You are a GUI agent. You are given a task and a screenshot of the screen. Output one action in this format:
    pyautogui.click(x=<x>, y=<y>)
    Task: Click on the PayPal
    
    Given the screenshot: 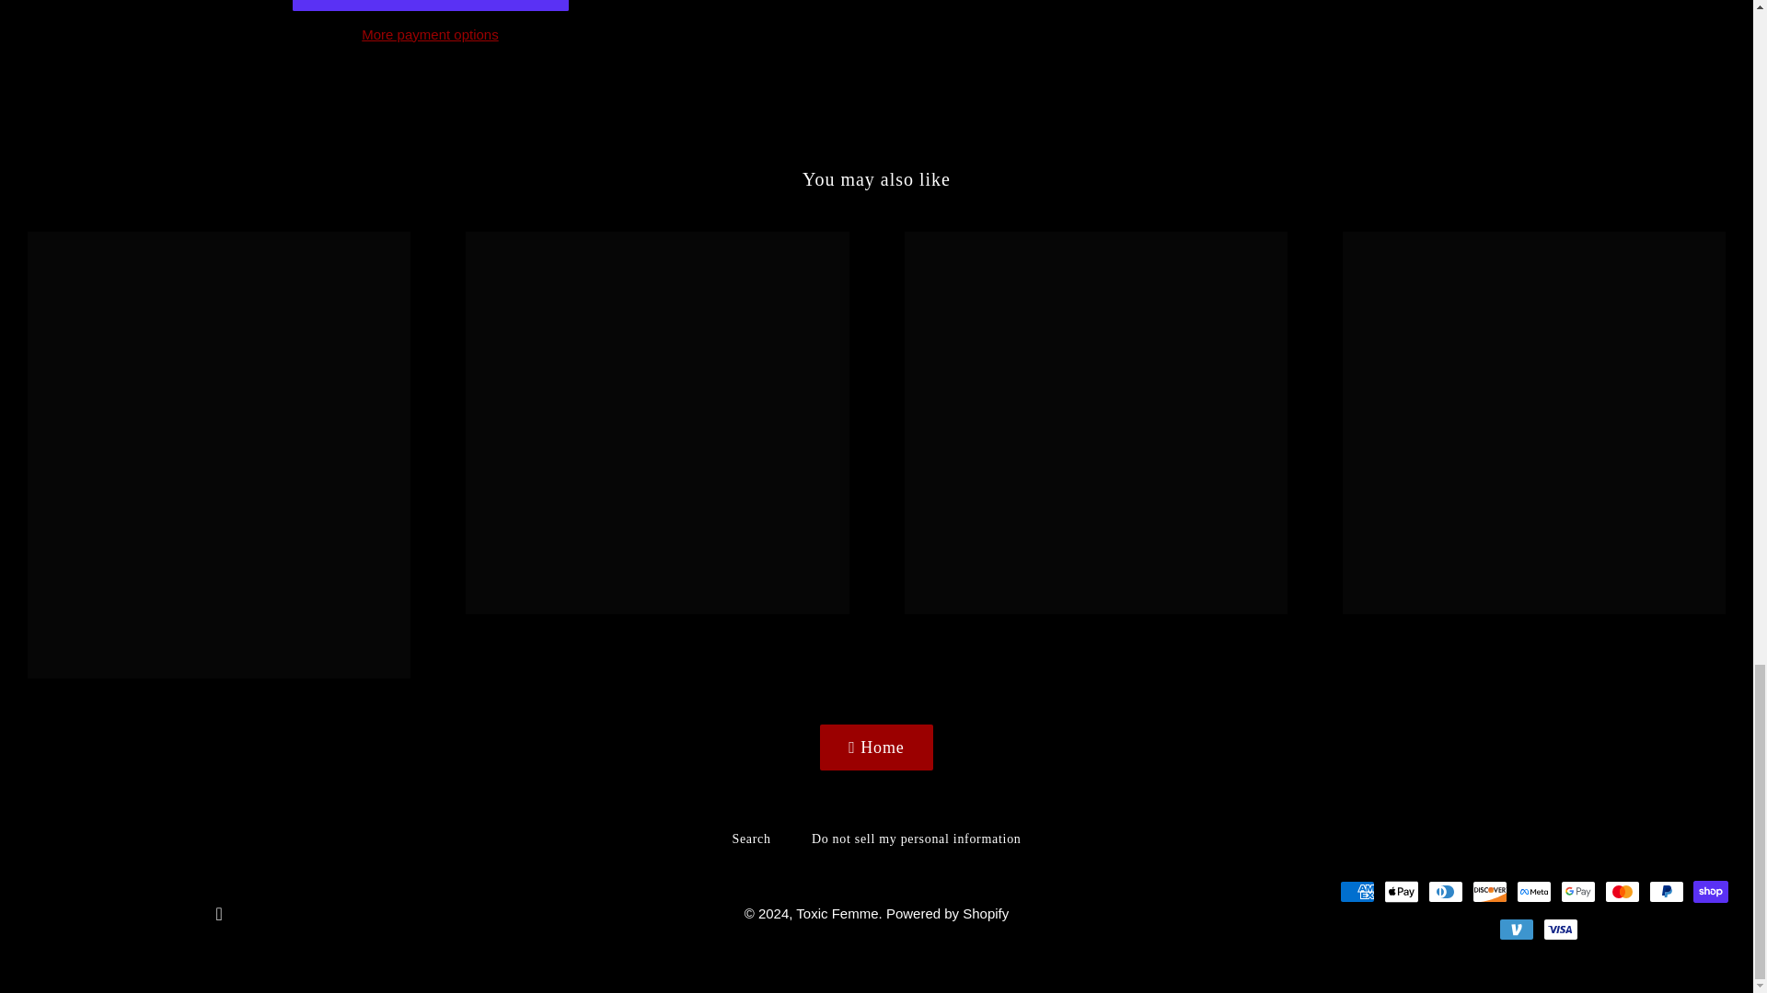 What is the action you would take?
    pyautogui.click(x=1666, y=891)
    